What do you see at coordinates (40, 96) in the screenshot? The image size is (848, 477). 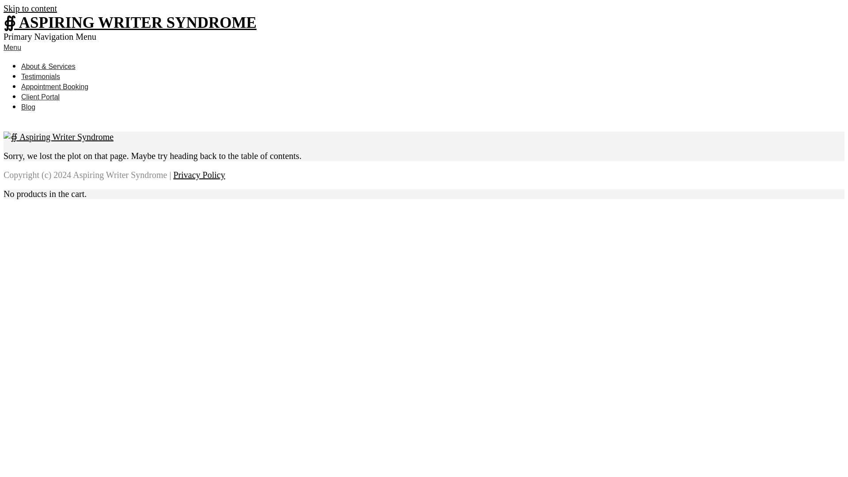 I see `Client Portal` at bounding box center [40, 96].